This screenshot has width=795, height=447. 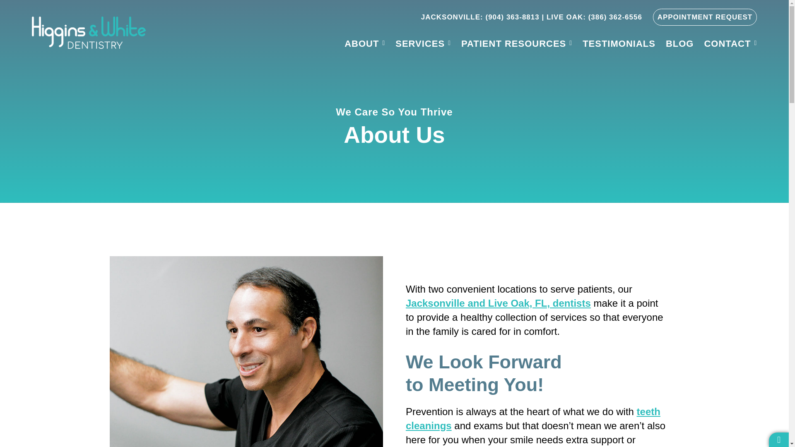 I want to click on LIVE OAK:, so click(x=566, y=17).